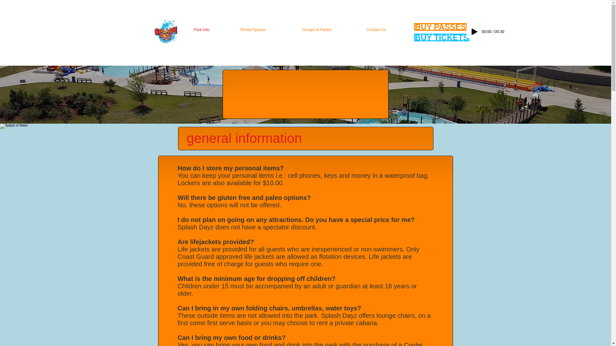  I want to click on Rental Spaces, so click(252, 29).